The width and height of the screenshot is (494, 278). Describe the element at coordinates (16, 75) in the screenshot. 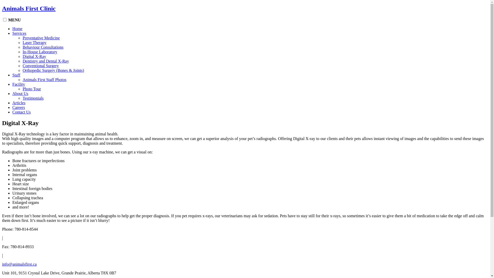

I see `Staff` at that location.